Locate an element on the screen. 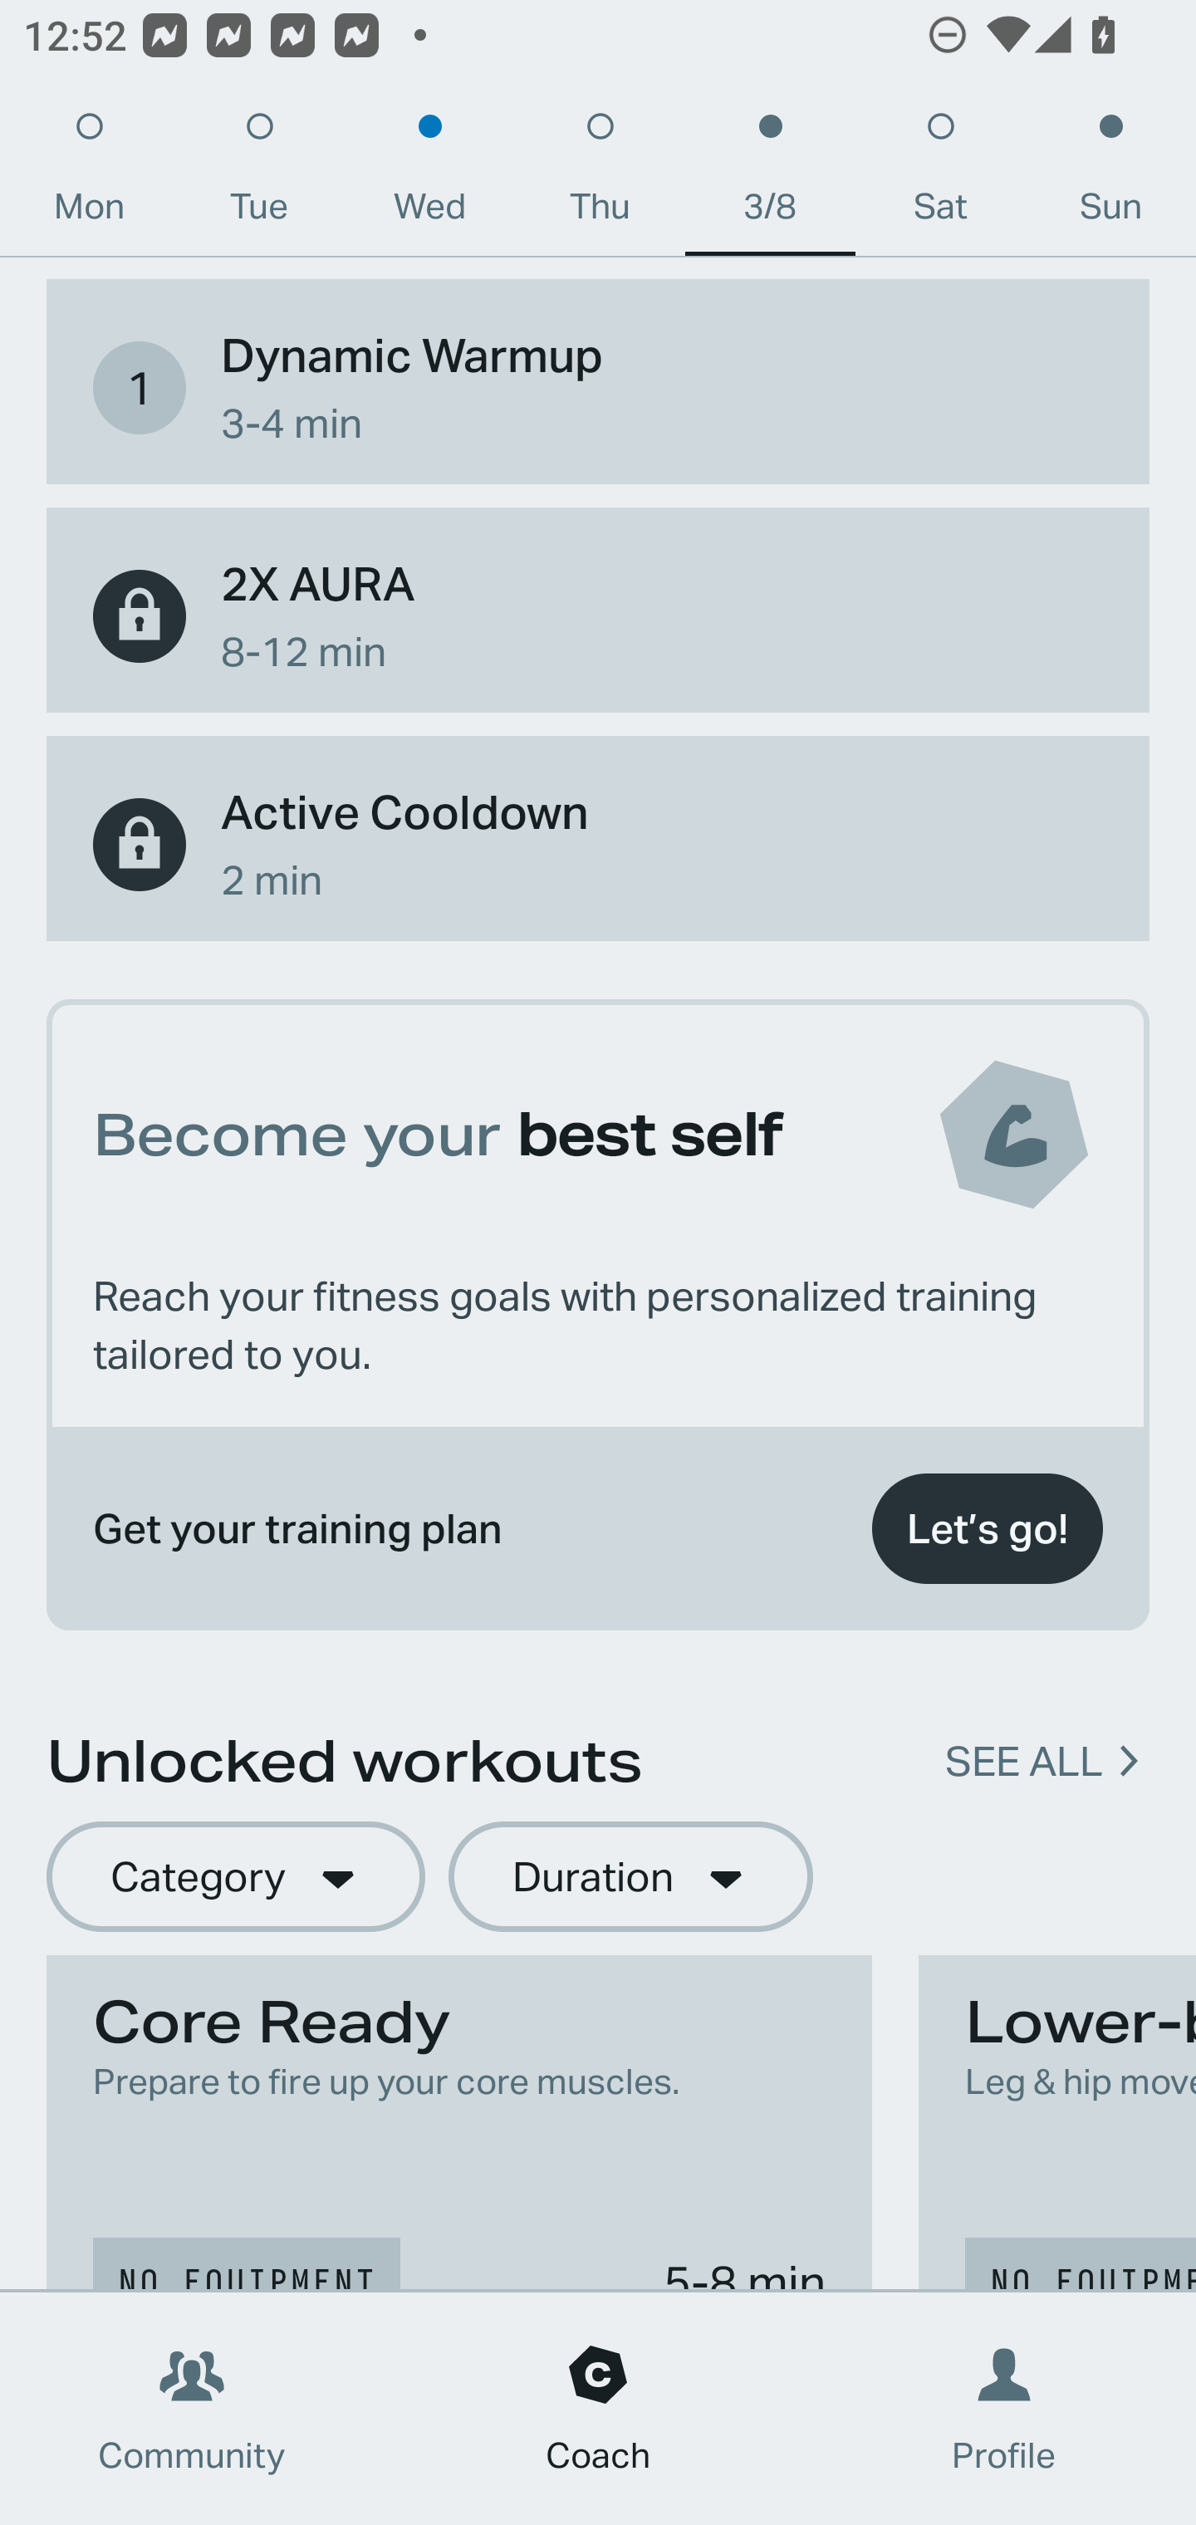 The width and height of the screenshot is (1196, 2525). Duration is located at coordinates (630, 1877).